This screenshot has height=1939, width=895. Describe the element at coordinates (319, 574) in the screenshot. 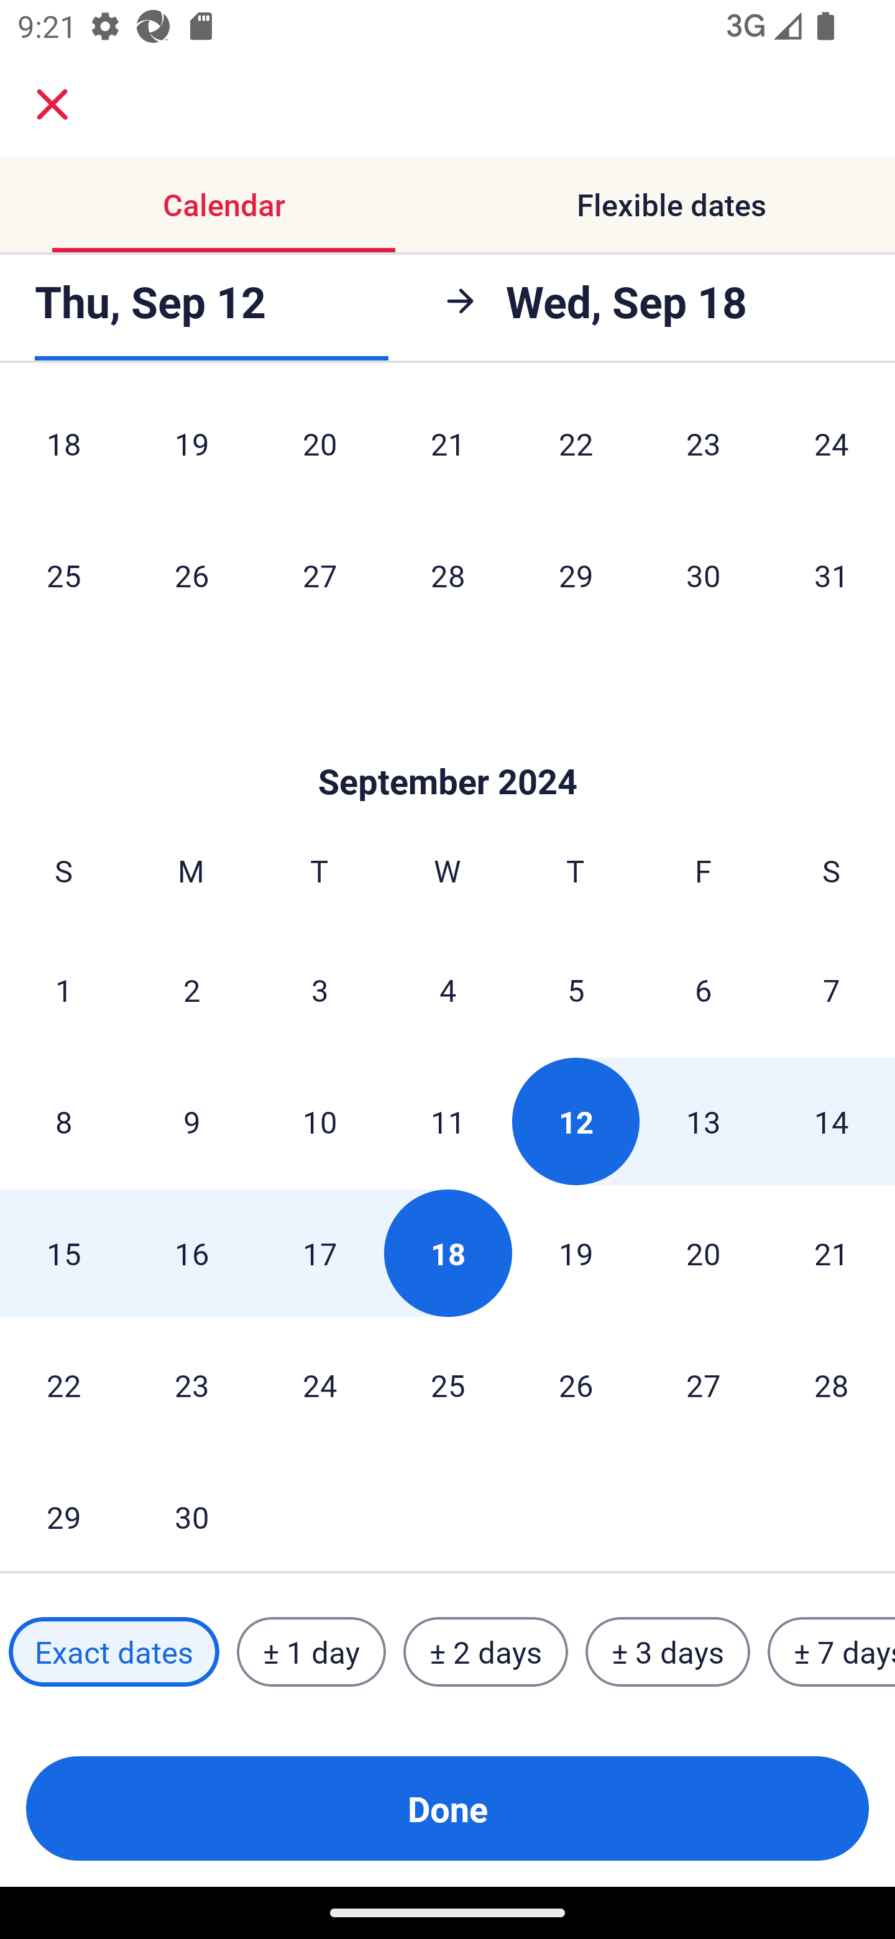

I see `27 Tuesday, August 27, 2024` at that location.